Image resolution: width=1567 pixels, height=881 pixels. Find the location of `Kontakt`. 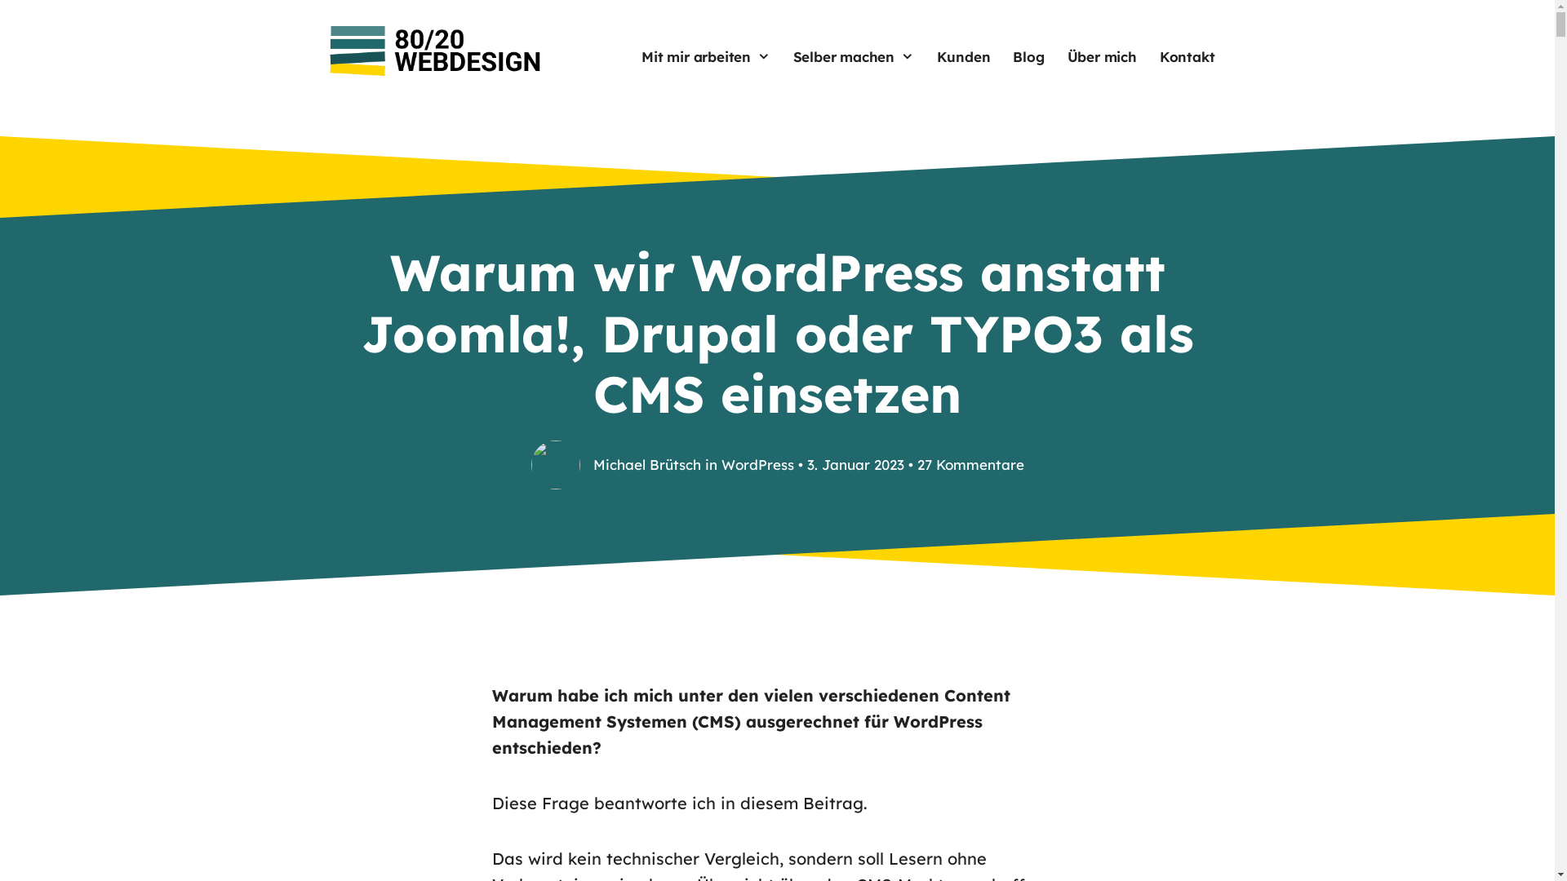

Kontakt is located at coordinates (1187, 57).